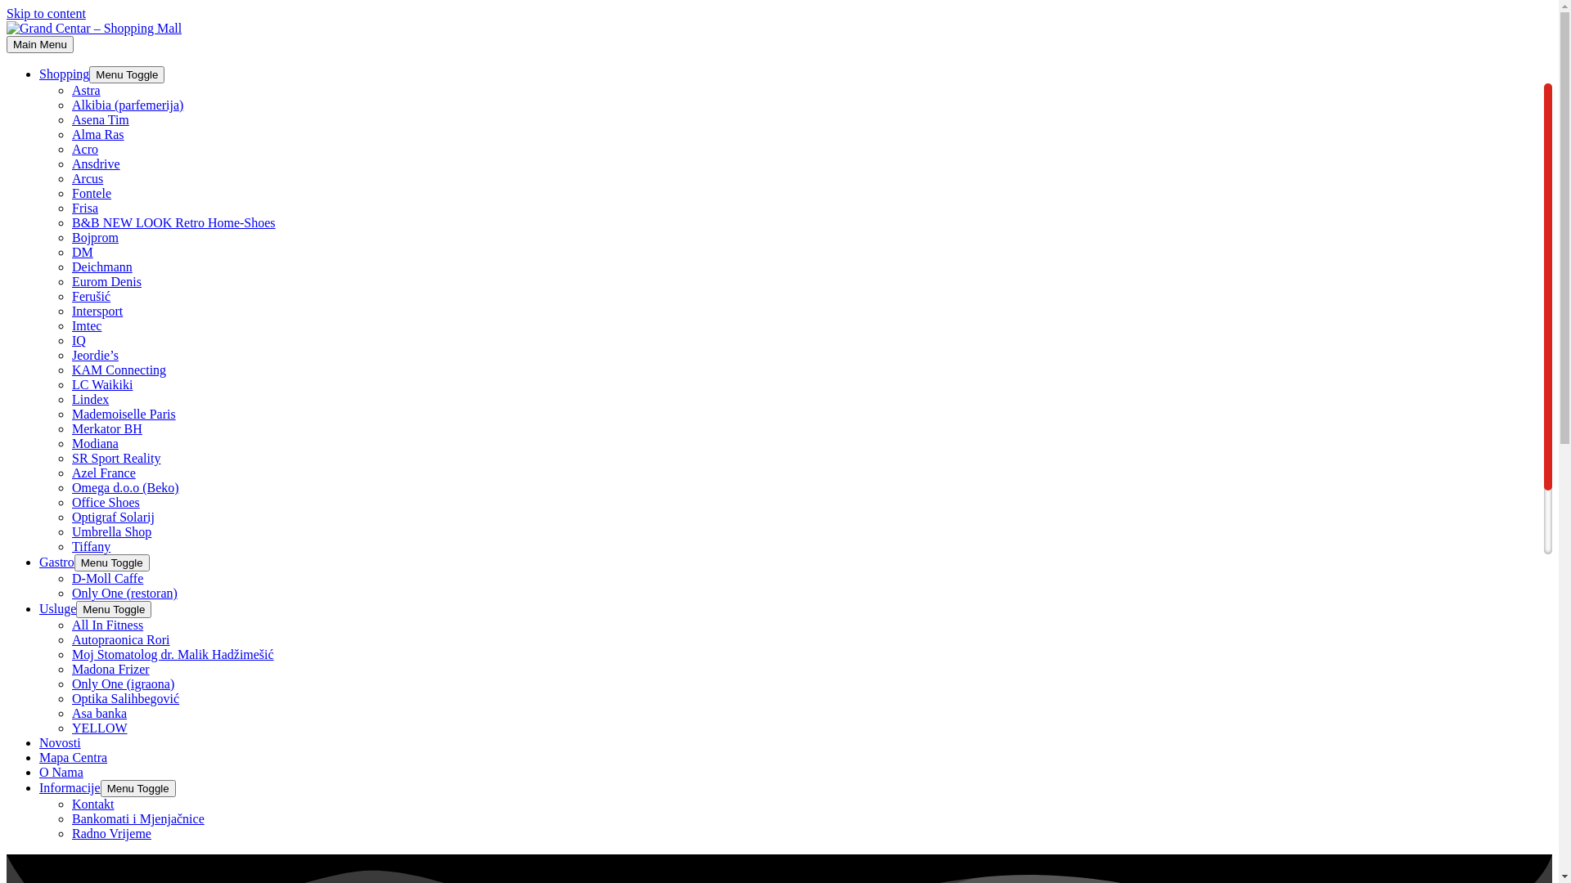  What do you see at coordinates (46, 13) in the screenshot?
I see `Skip to content` at bounding box center [46, 13].